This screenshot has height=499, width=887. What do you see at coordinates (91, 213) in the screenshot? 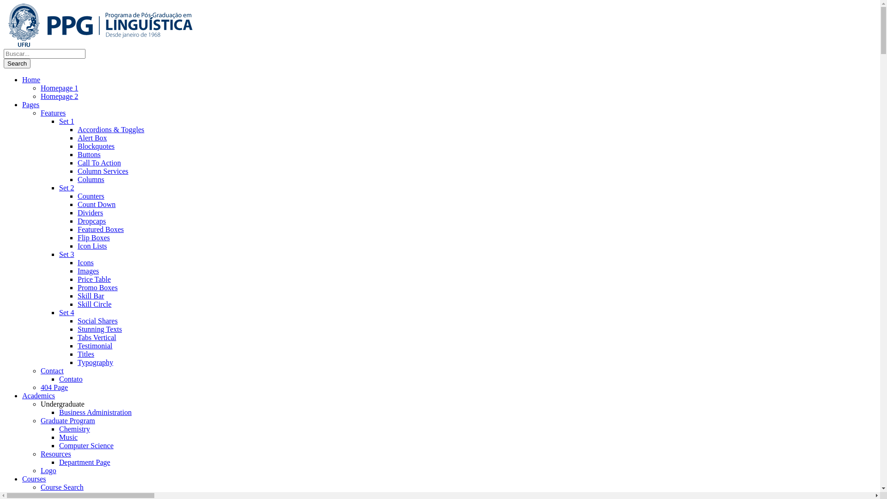
I see `Dividers` at bounding box center [91, 213].